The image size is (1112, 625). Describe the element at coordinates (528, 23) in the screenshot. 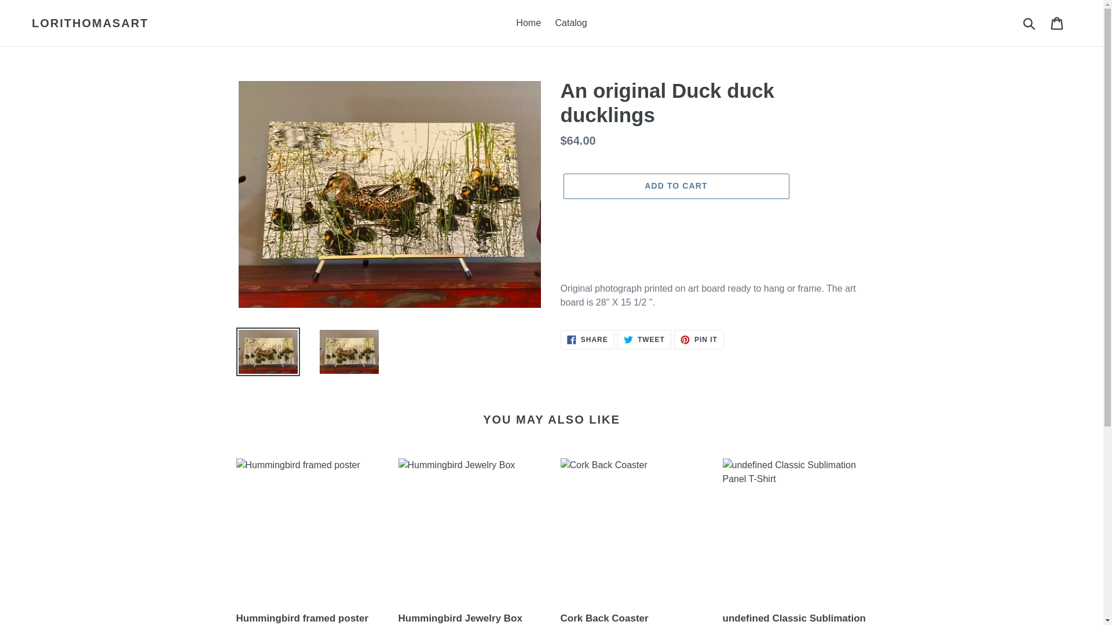

I see `Home` at that location.